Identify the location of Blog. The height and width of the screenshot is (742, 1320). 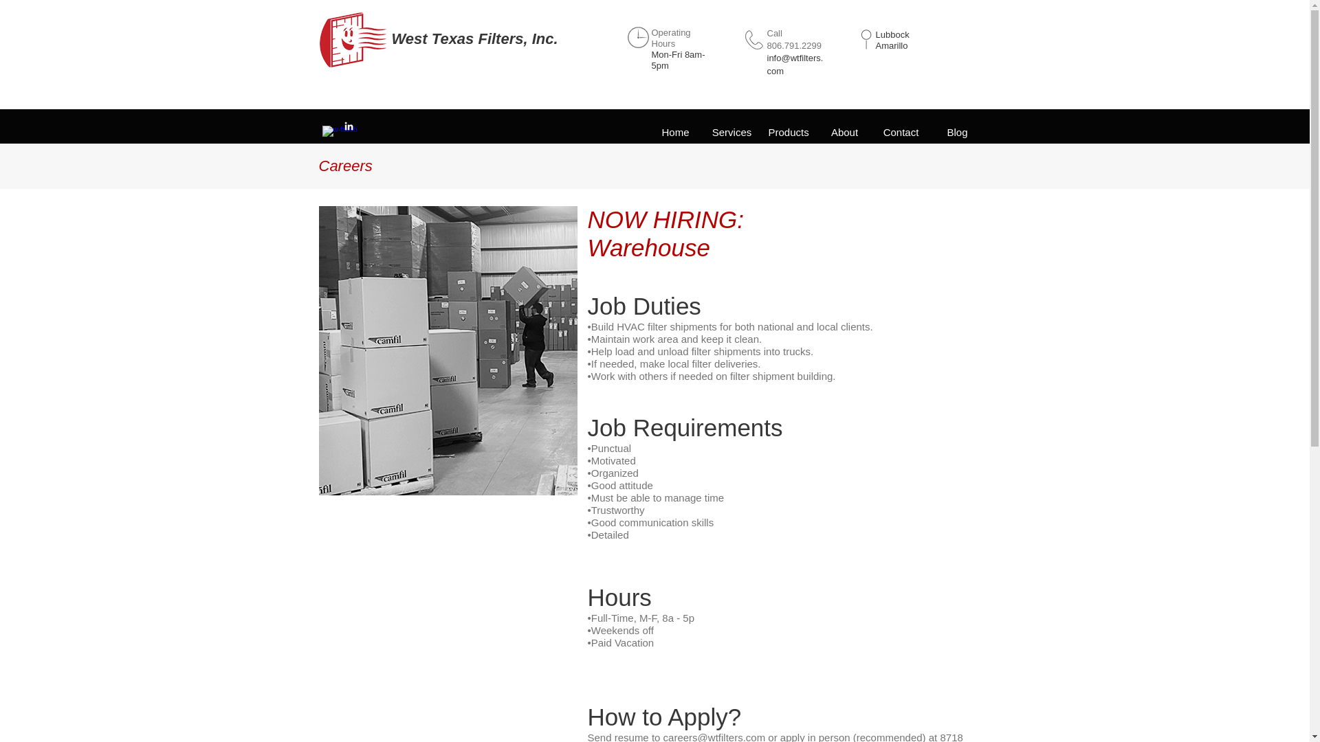
(957, 126).